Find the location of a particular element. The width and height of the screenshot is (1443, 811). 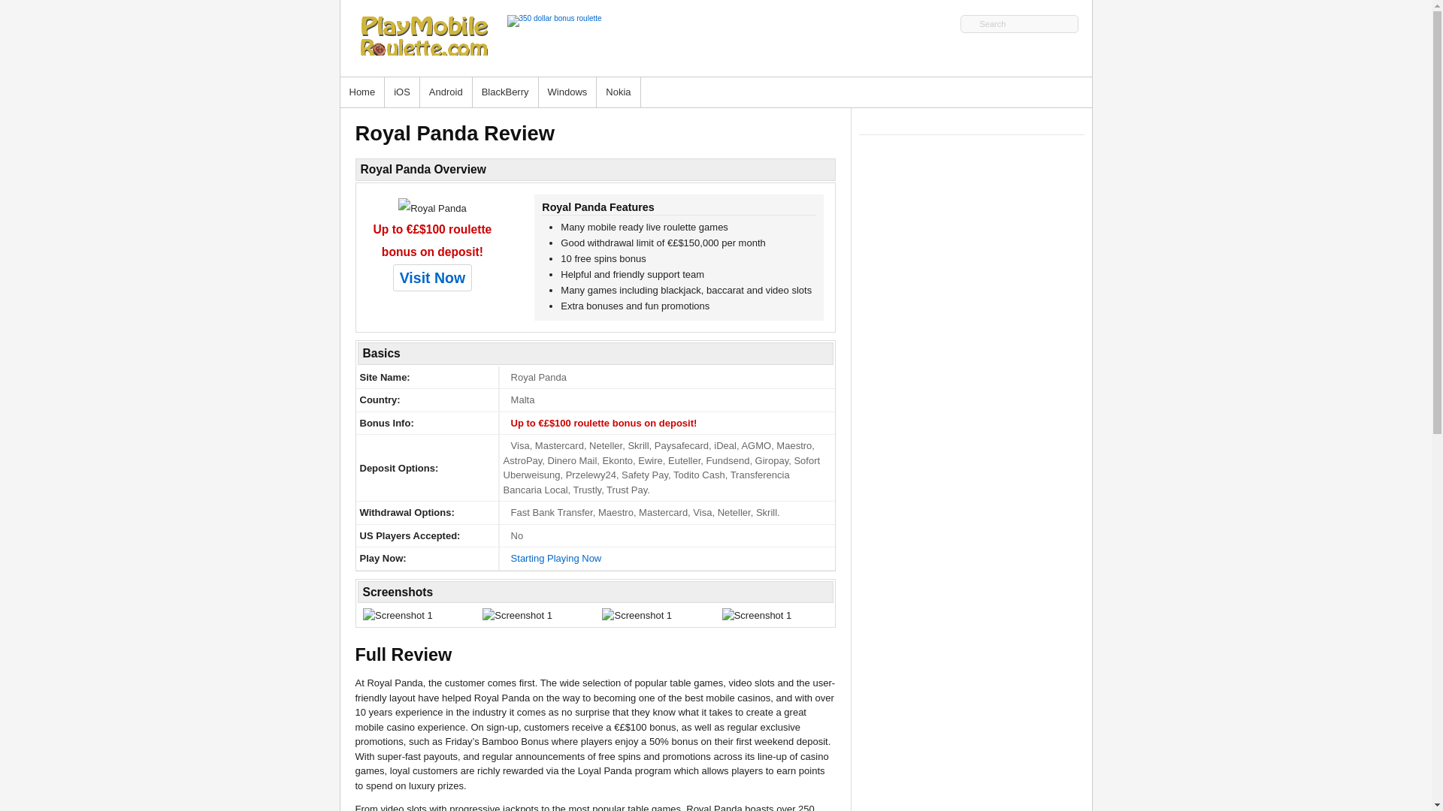

Windows is located at coordinates (567, 92).